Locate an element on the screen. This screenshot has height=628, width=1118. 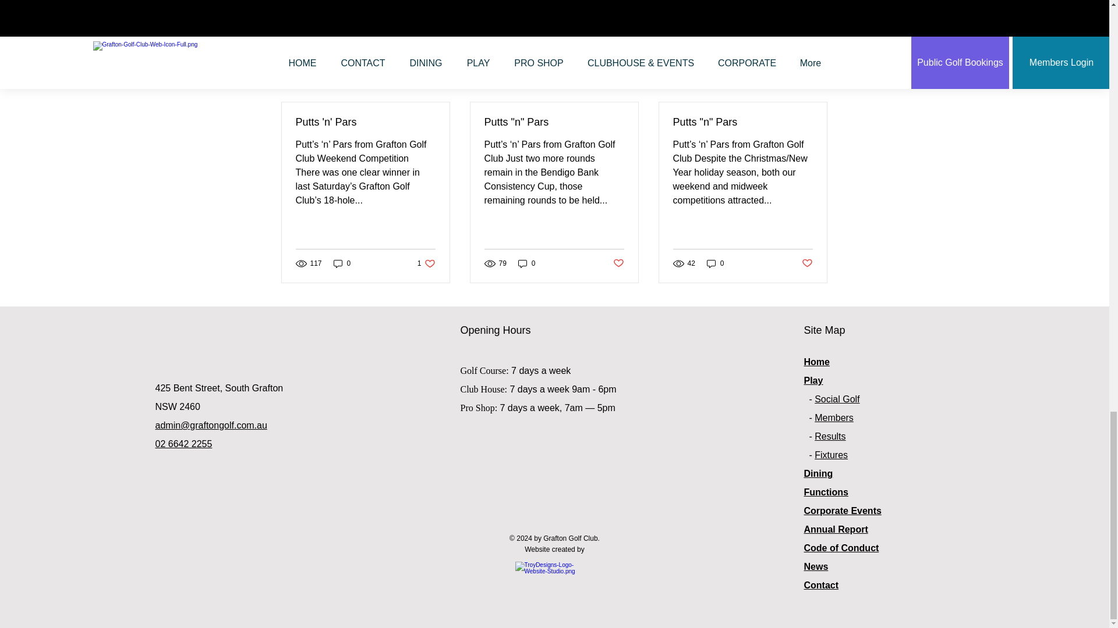
0 is located at coordinates (426, 263).